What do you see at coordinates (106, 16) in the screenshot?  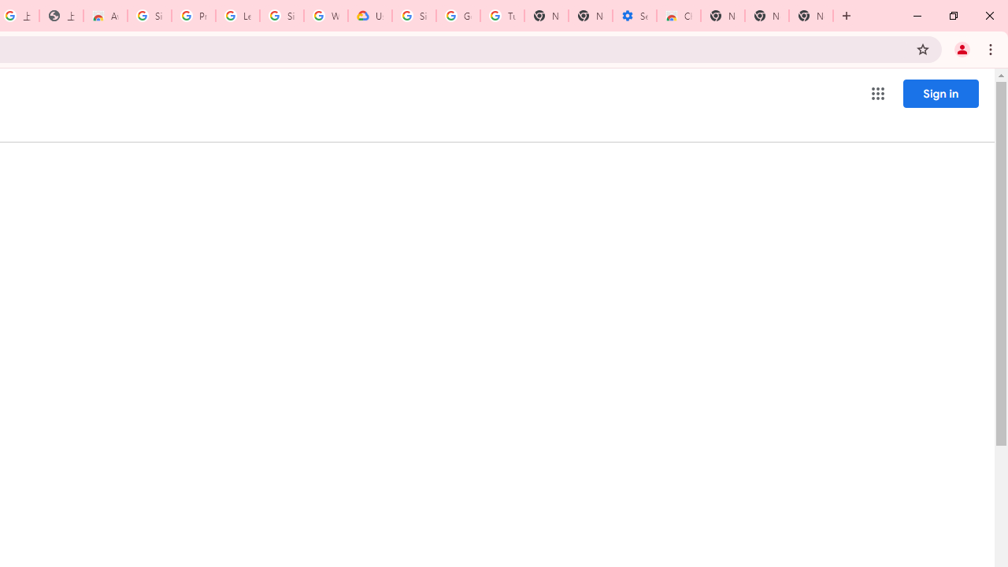 I see `Awesome Screen Recorder & Screenshot - Chrome Web Store` at bounding box center [106, 16].